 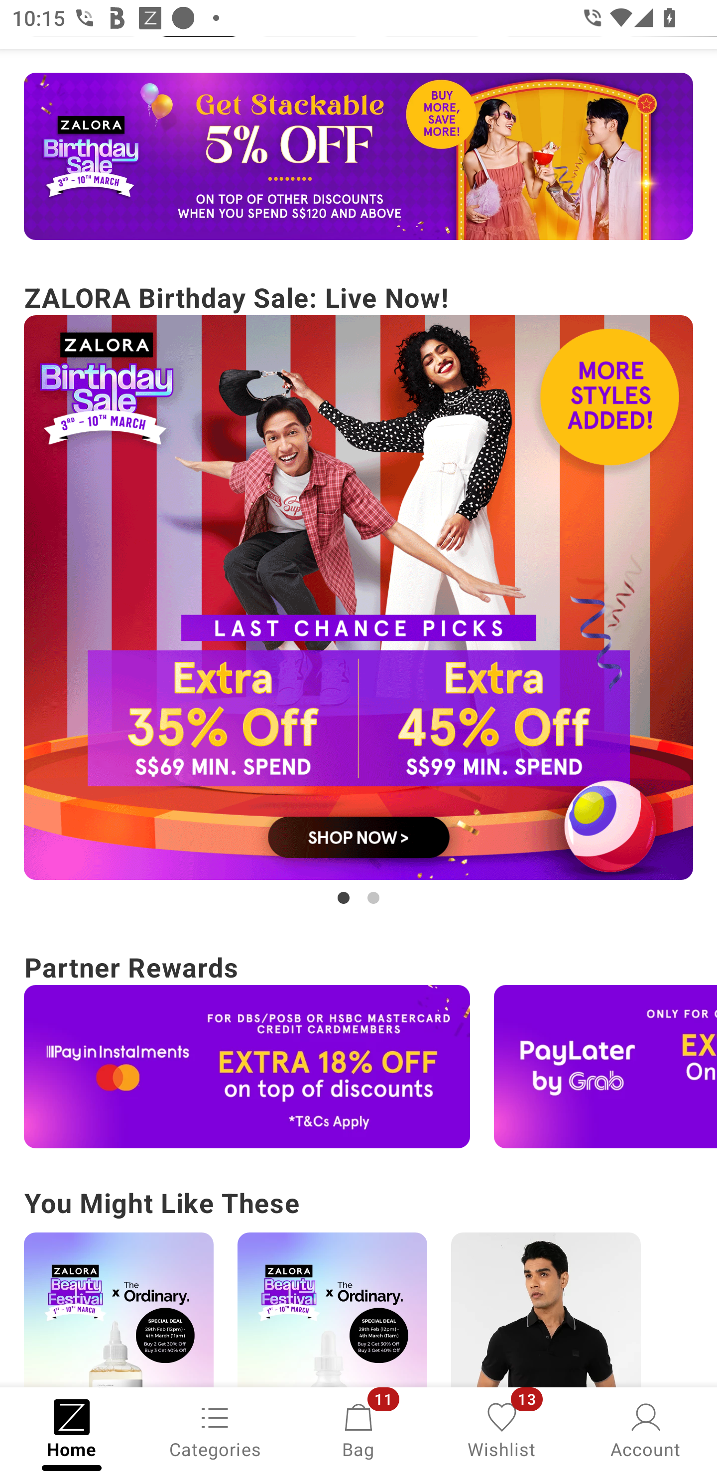 I want to click on Campaign banner, so click(x=247, y=1066).